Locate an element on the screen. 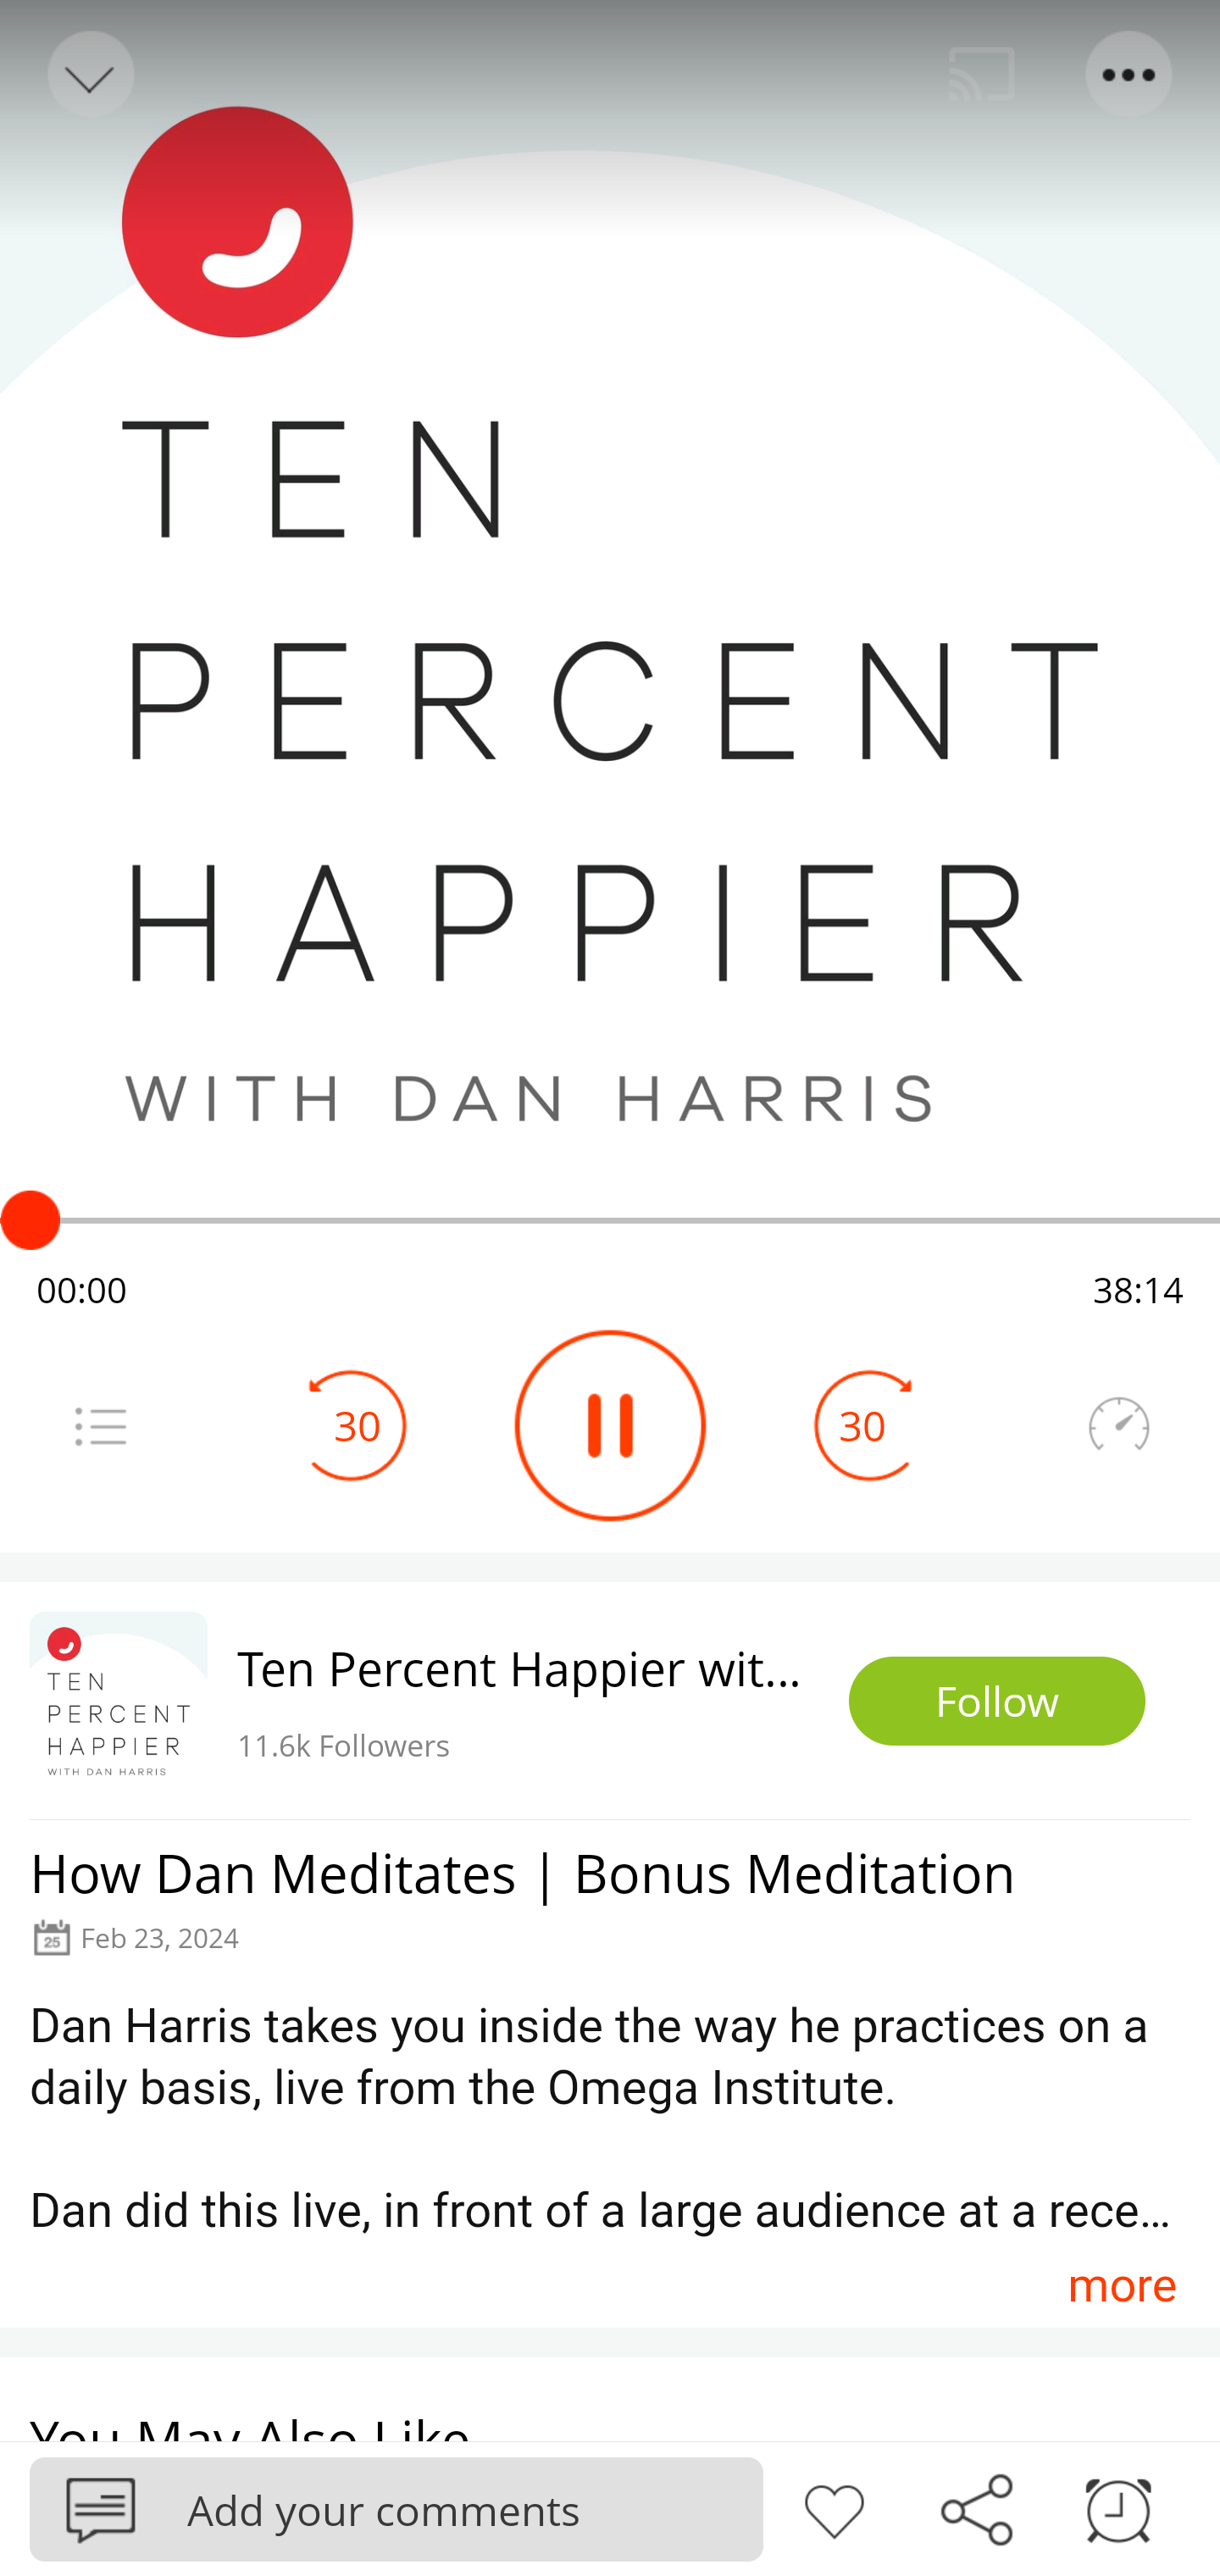  30 Seek Forward is located at coordinates (862, 1425).